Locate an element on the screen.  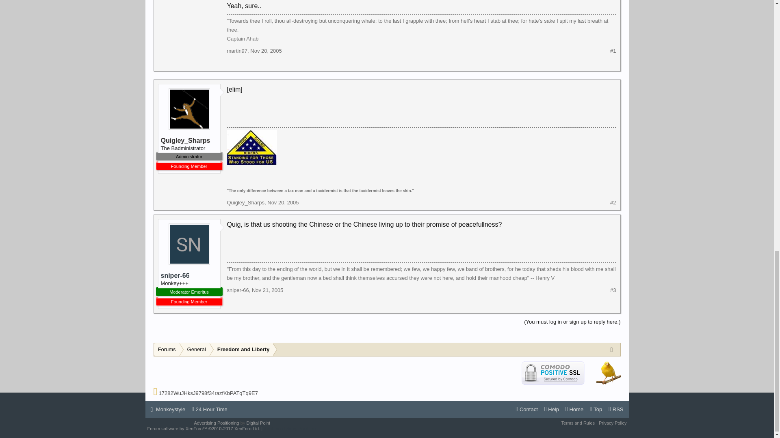
Open quick navigation is located at coordinates (613, 349).